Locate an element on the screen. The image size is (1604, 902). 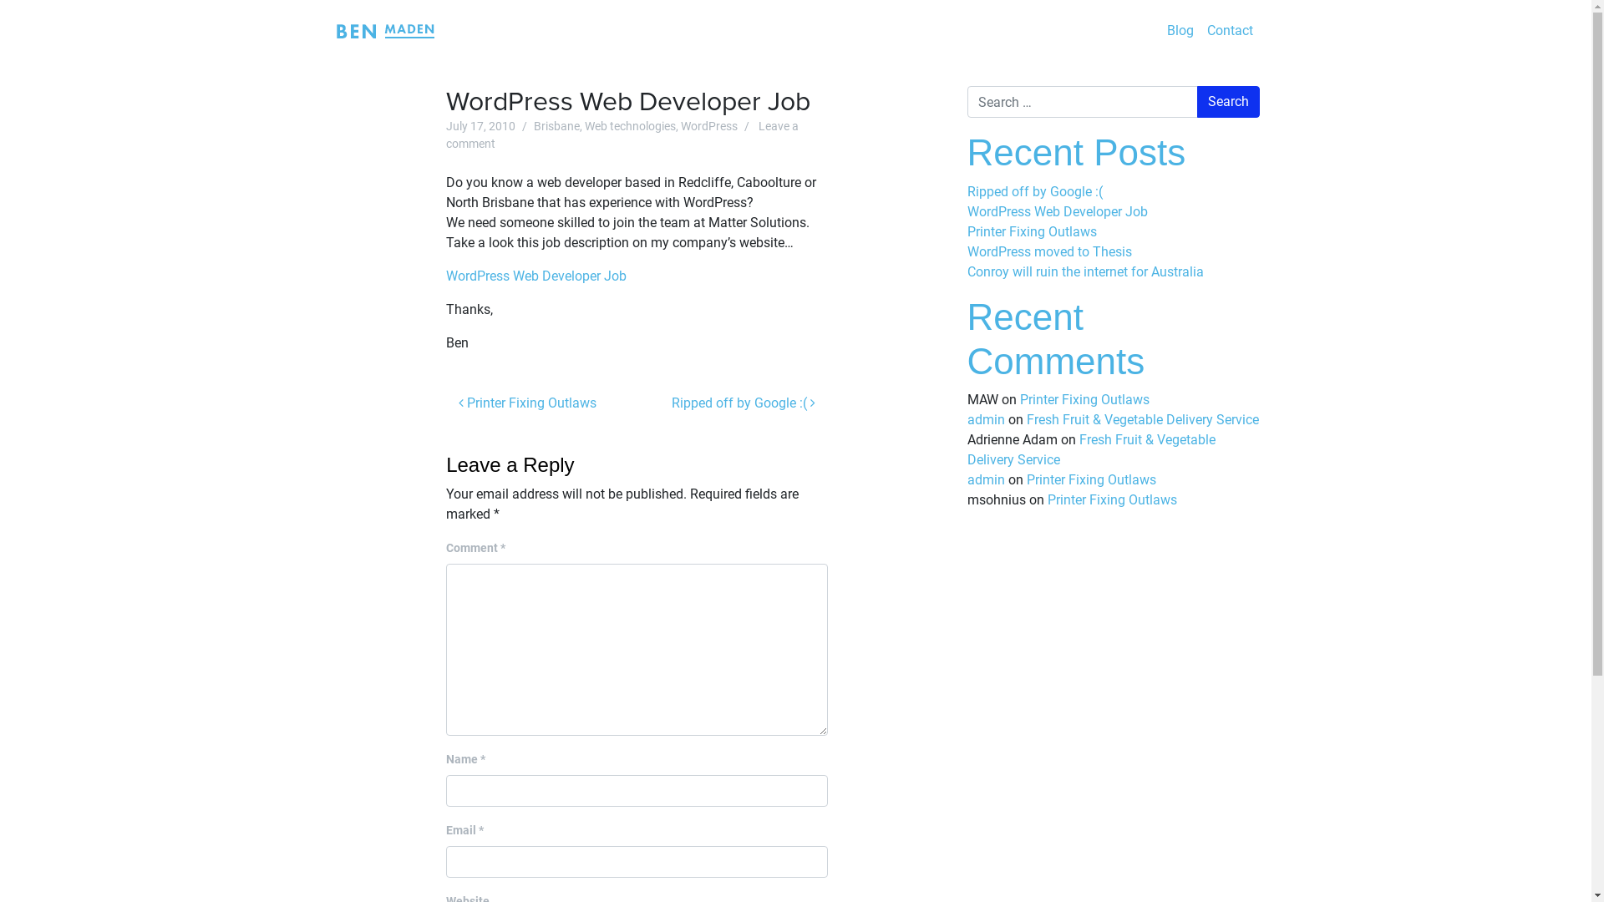
admin is located at coordinates (986, 419).